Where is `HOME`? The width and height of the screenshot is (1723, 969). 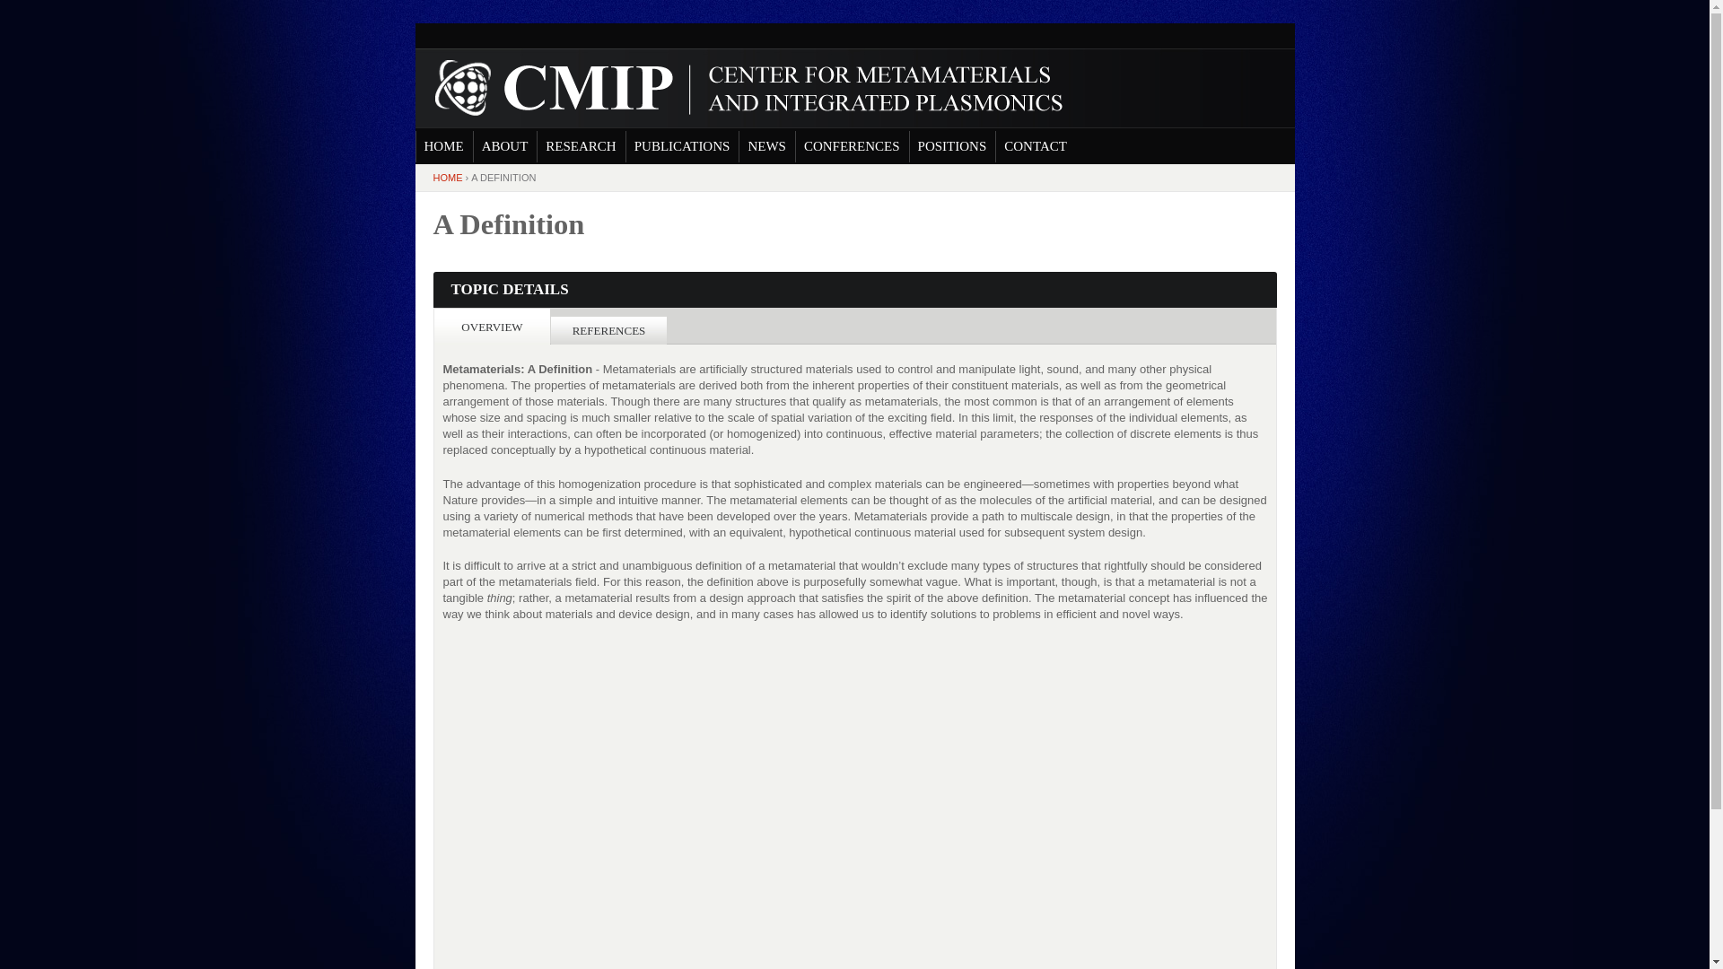 HOME is located at coordinates (447, 178).